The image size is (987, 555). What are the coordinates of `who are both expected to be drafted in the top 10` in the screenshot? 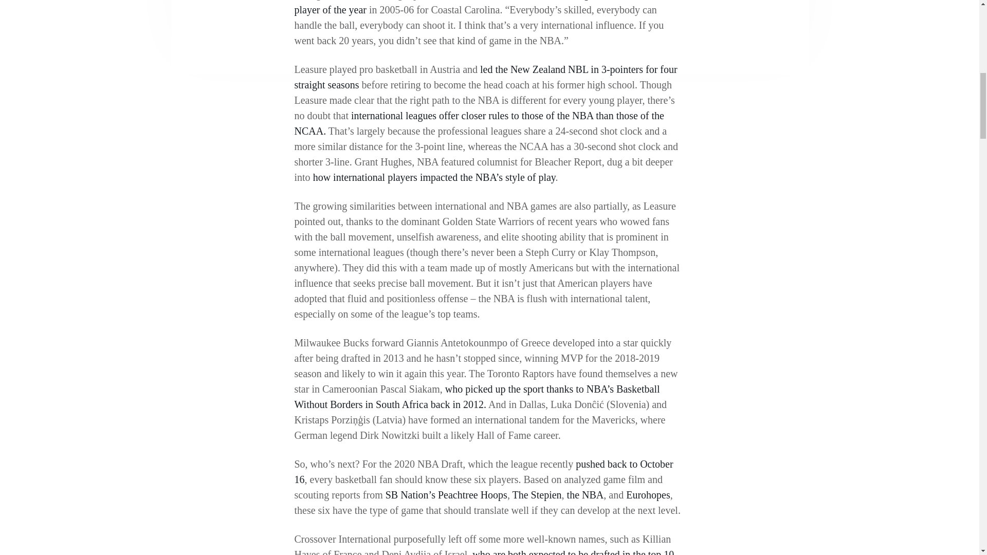 It's located at (573, 552).